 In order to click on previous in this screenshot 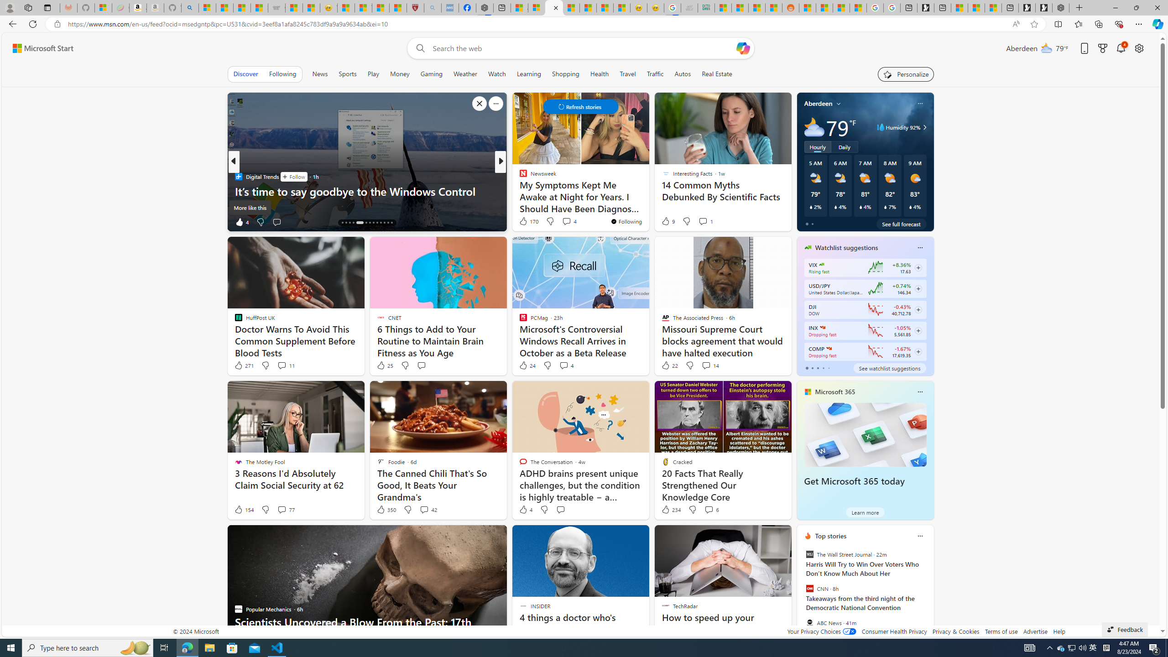, I will do `click(801, 594)`.